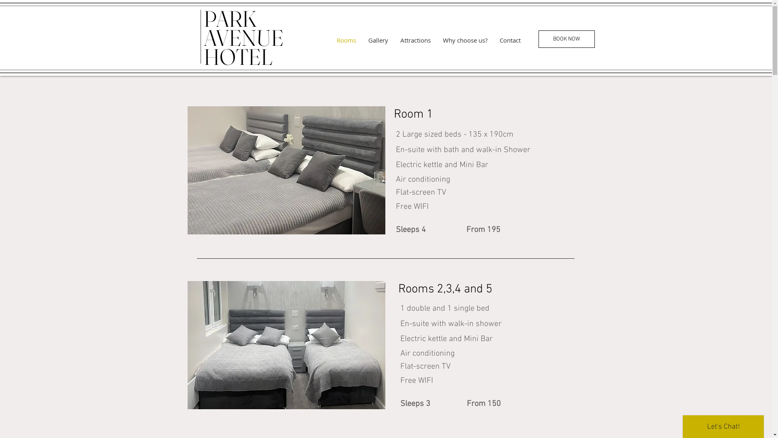 The height and width of the screenshot is (438, 778). Describe the element at coordinates (415, 40) in the screenshot. I see `Attractions` at that location.